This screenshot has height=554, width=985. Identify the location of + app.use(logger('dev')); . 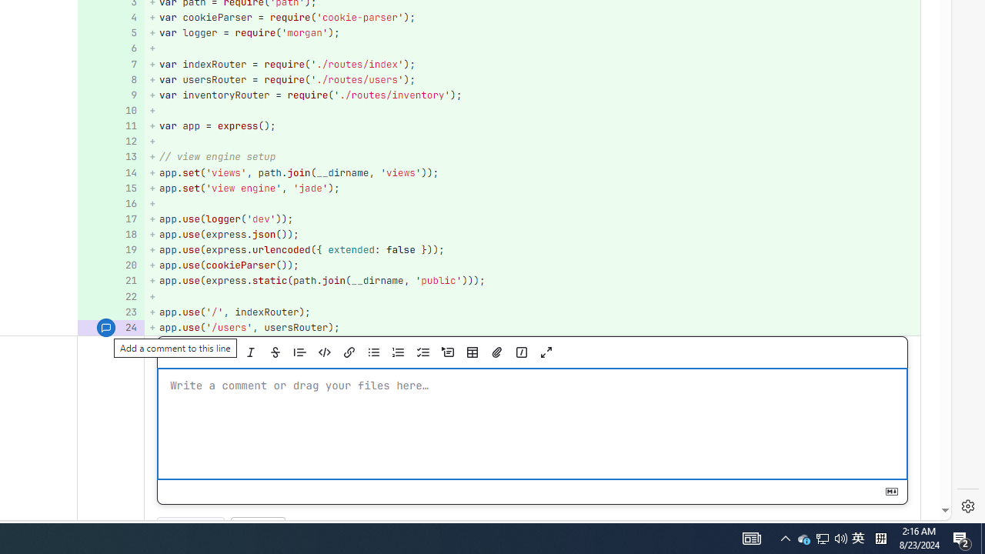
(533, 219).